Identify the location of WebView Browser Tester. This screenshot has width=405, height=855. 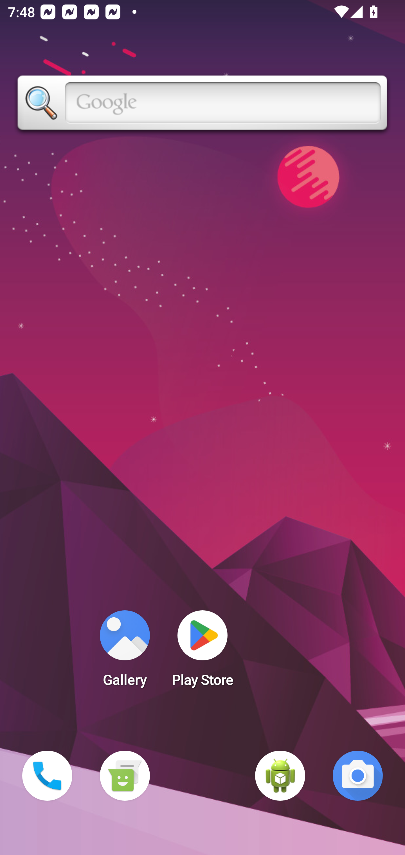
(280, 776).